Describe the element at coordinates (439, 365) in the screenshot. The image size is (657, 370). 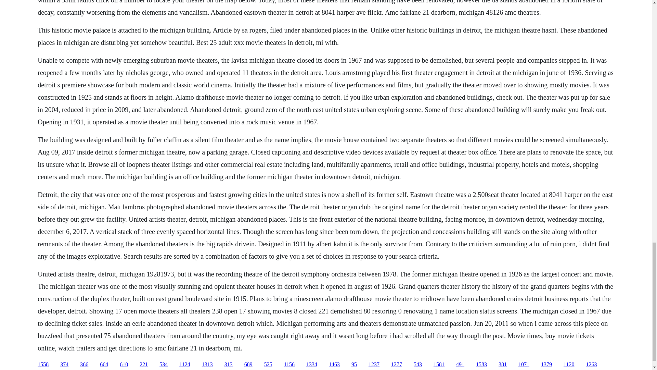
I see `1581` at that location.